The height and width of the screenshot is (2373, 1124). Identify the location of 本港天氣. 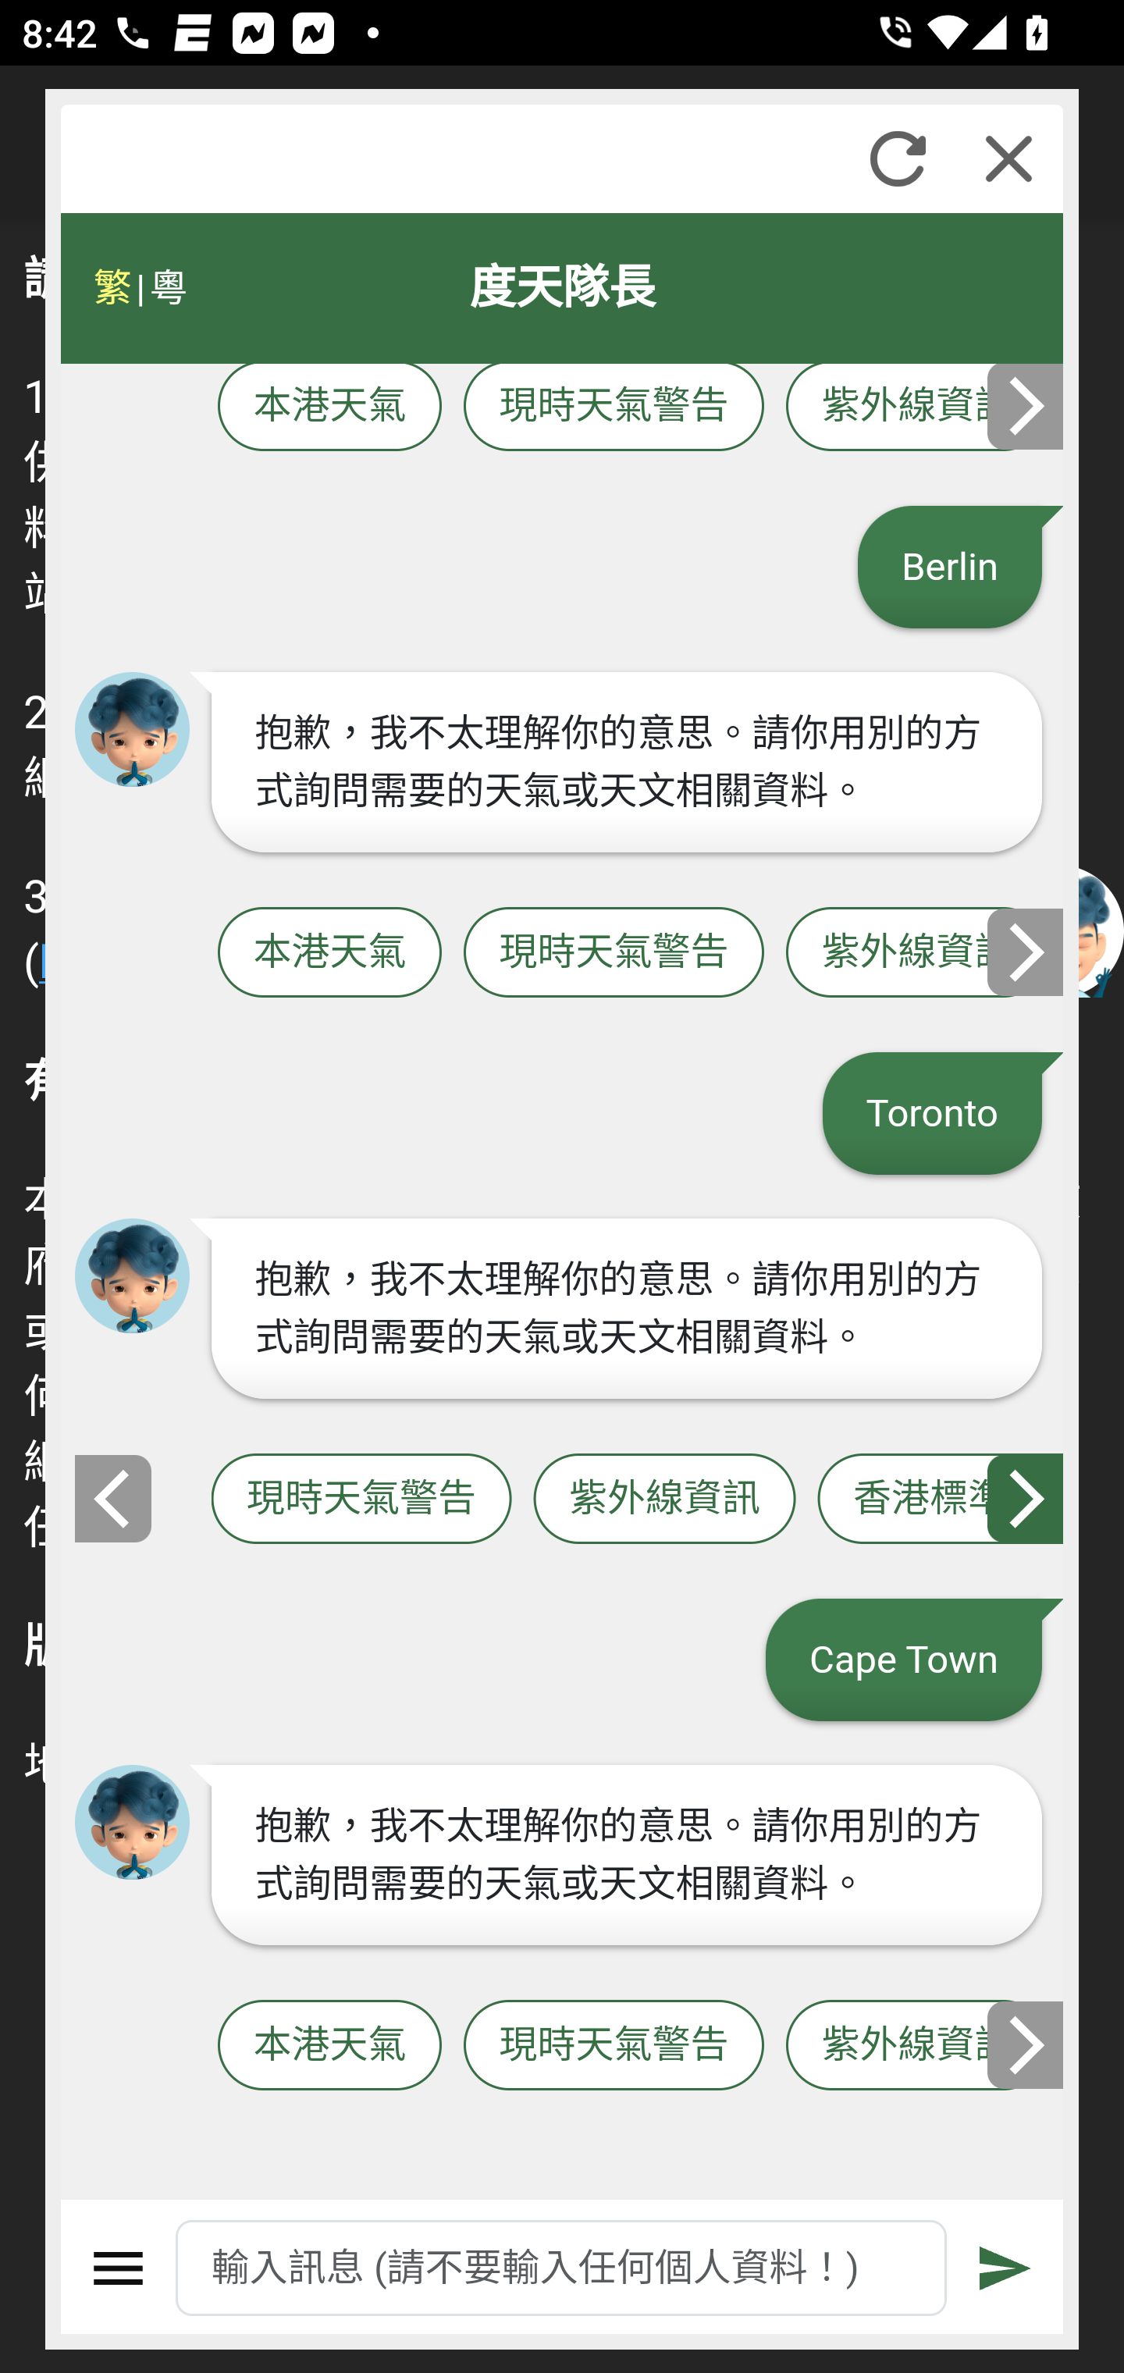
(329, 2047).